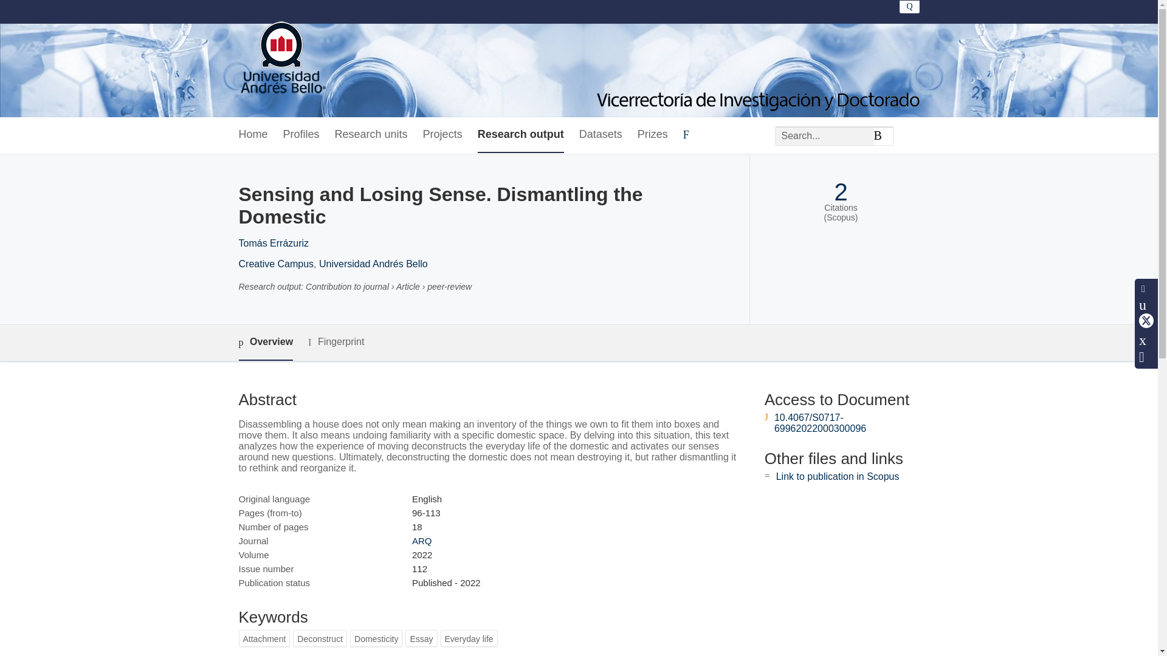  Describe the element at coordinates (442, 135) in the screenshot. I see `Projects` at that location.